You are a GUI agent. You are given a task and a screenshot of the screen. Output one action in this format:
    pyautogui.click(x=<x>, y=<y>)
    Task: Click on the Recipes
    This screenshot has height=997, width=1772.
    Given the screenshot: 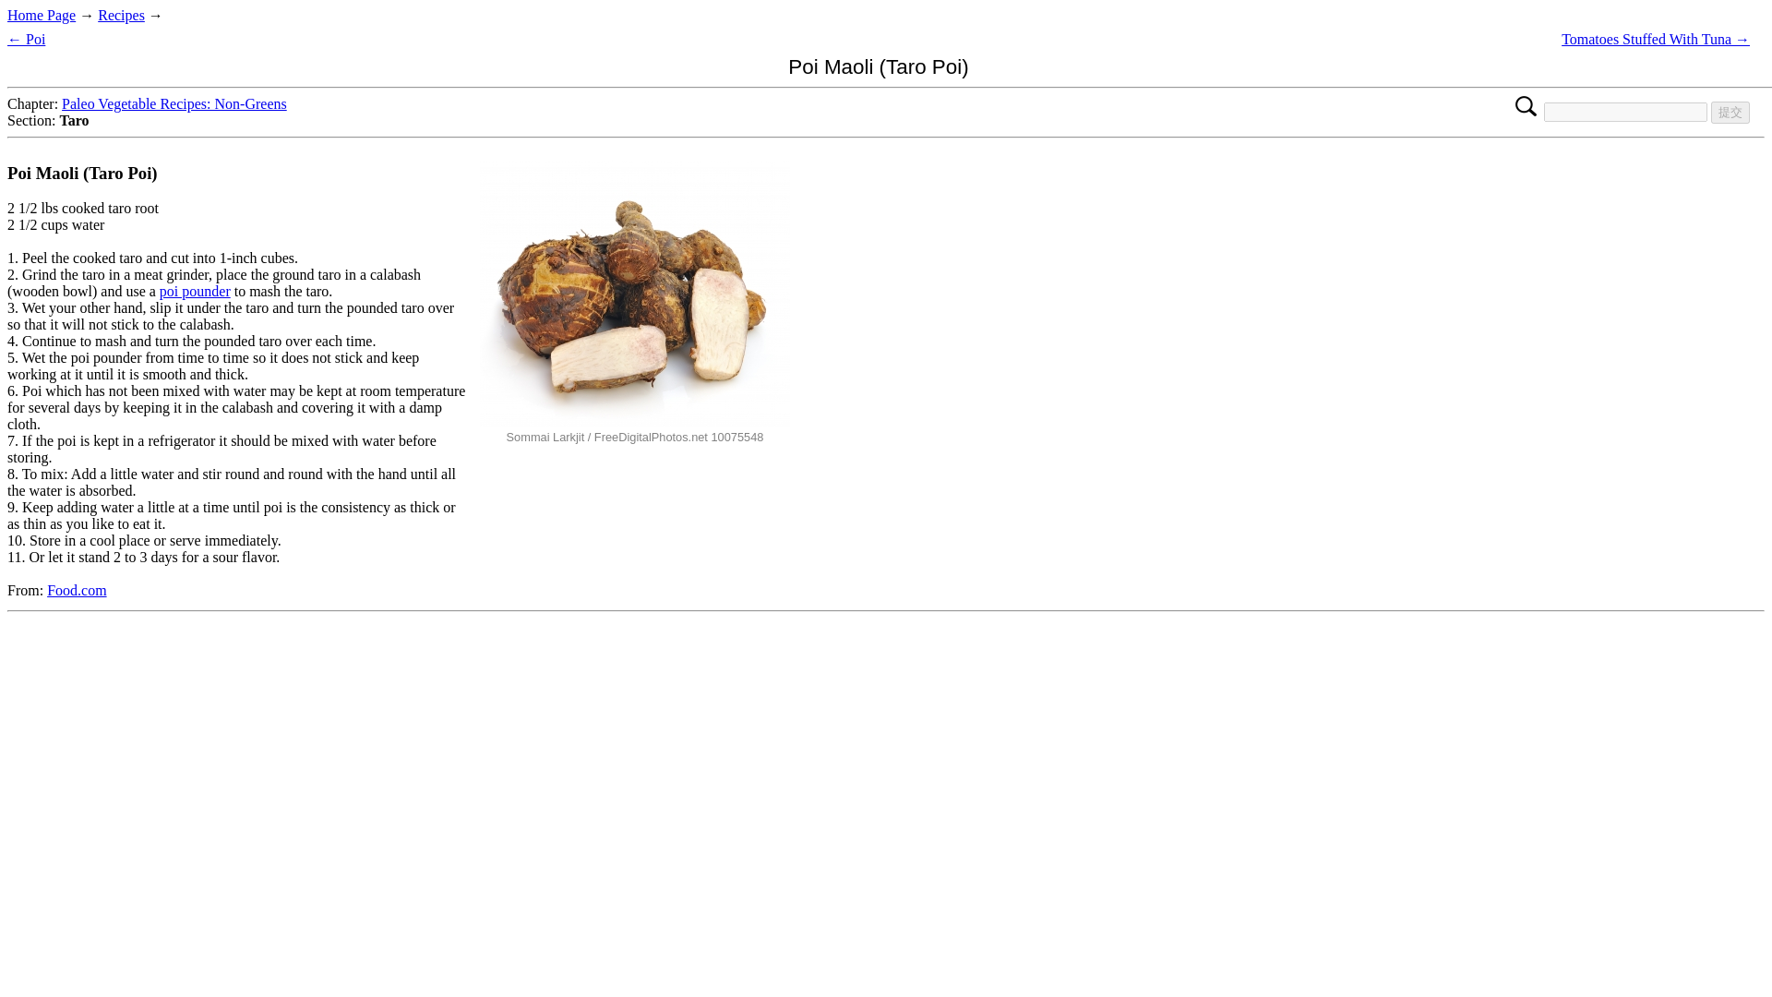 What is the action you would take?
    pyautogui.click(x=121, y=15)
    